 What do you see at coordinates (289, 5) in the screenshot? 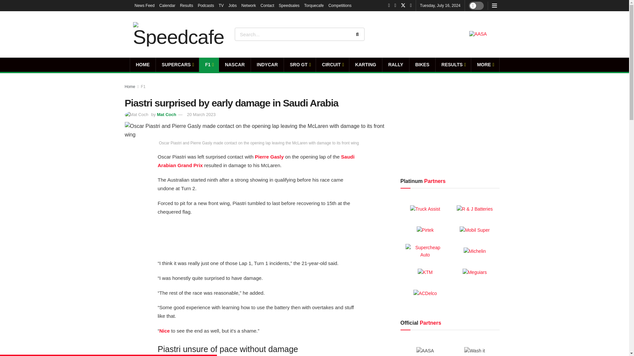
I see `Speedsales` at bounding box center [289, 5].